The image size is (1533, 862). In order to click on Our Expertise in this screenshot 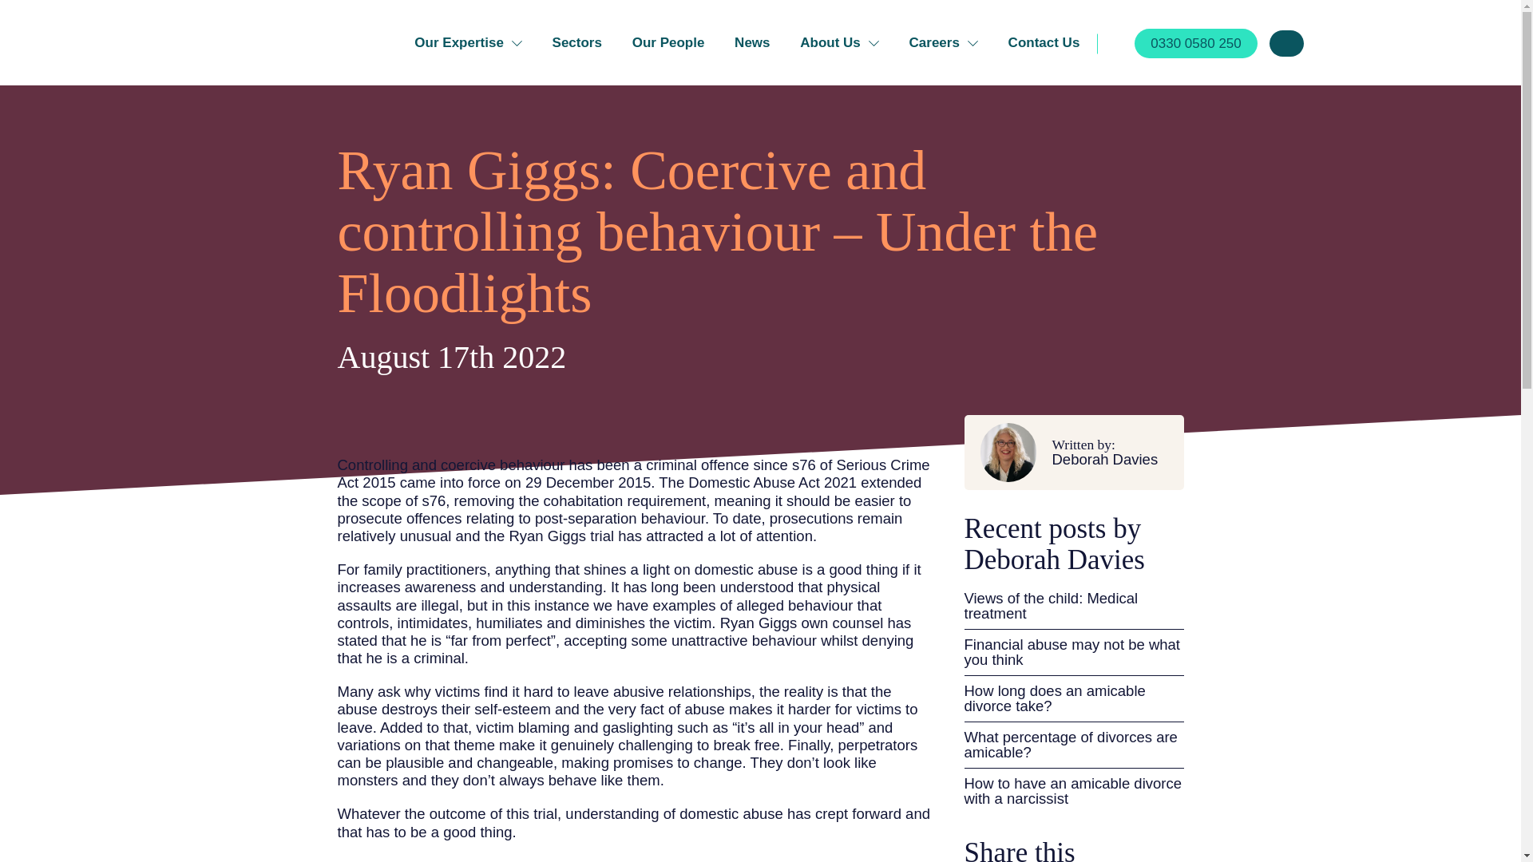, I will do `click(1110, 452)`.